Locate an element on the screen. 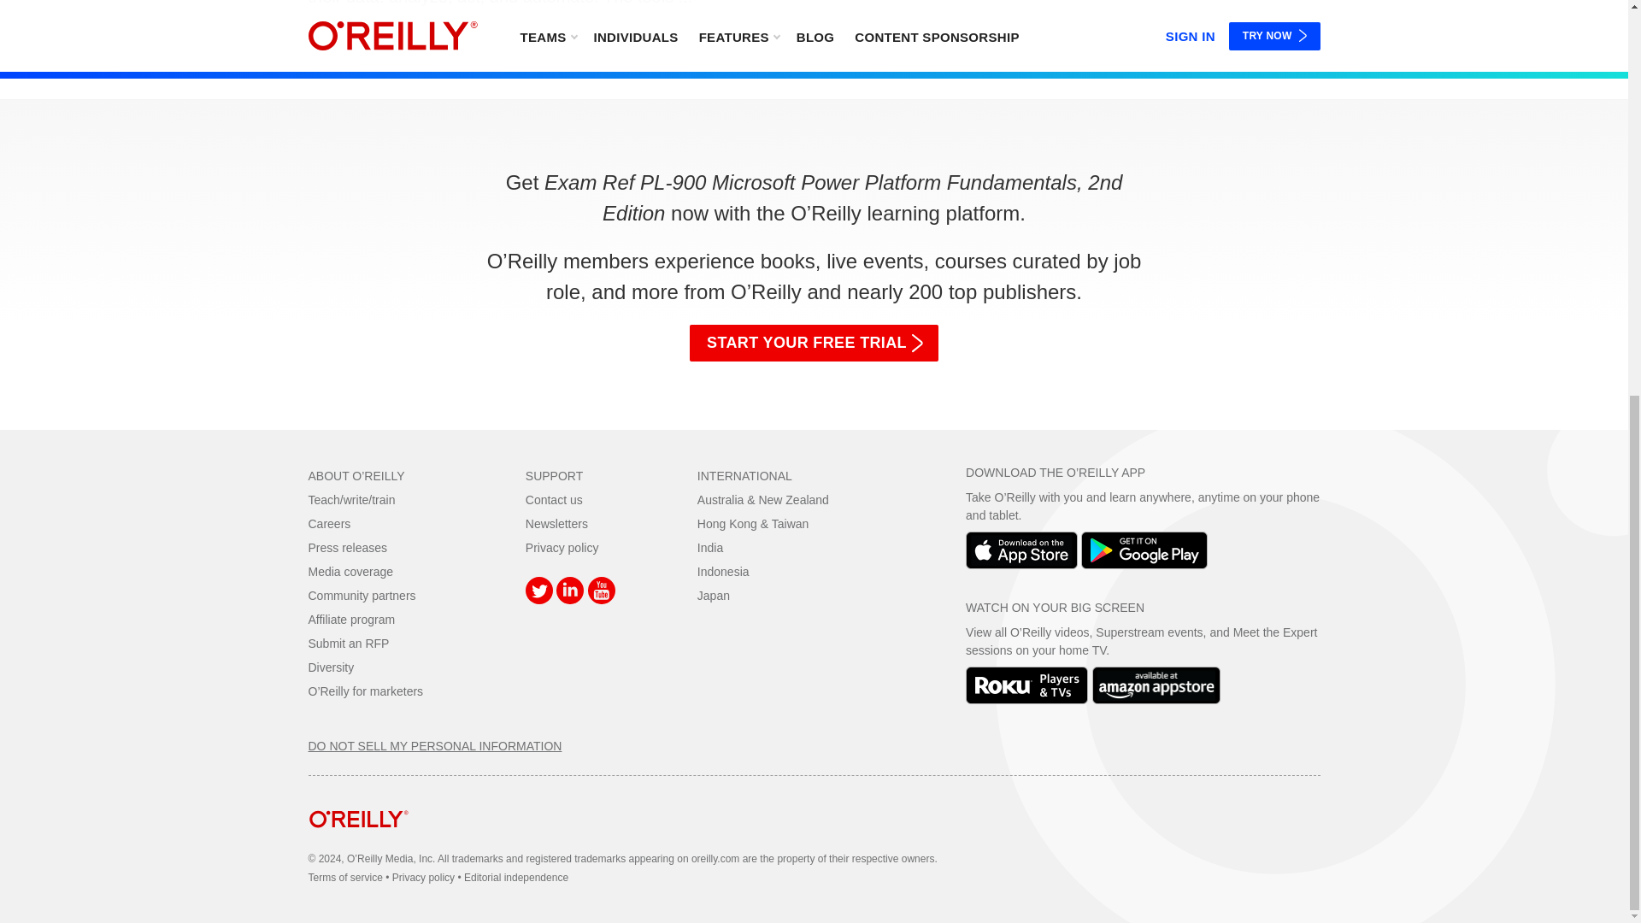 This screenshot has width=1641, height=923. Privacy policy is located at coordinates (562, 547).